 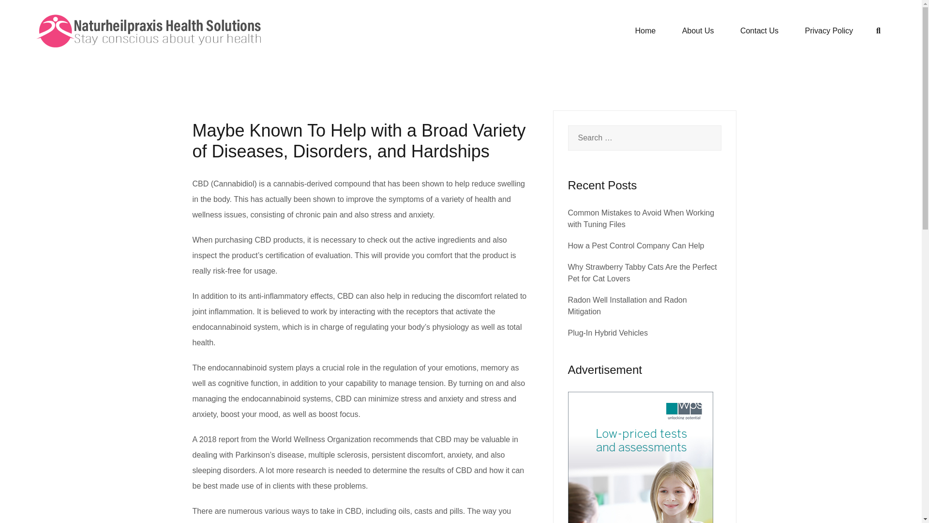 I want to click on How a Pest Control Company Can Help, so click(x=636, y=246).